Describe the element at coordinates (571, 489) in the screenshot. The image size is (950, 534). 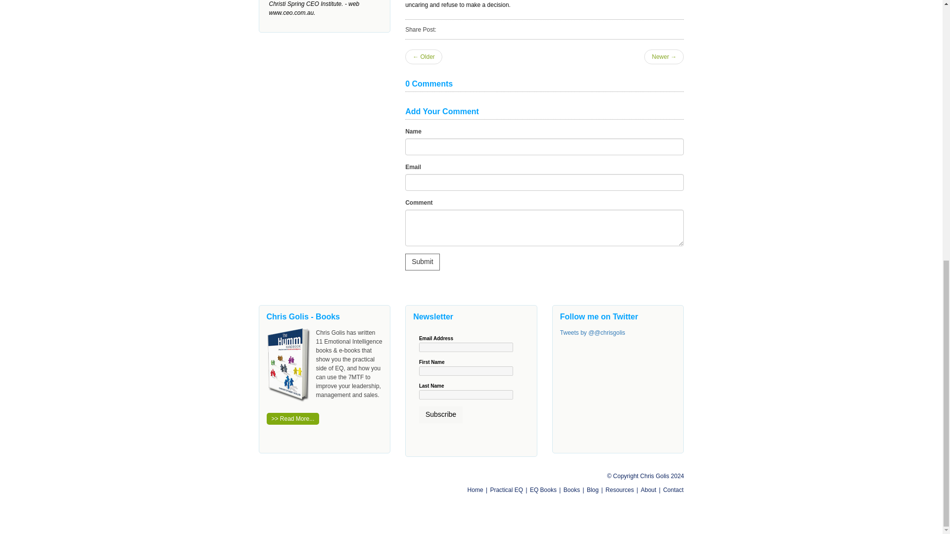
I see `Books` at that location.